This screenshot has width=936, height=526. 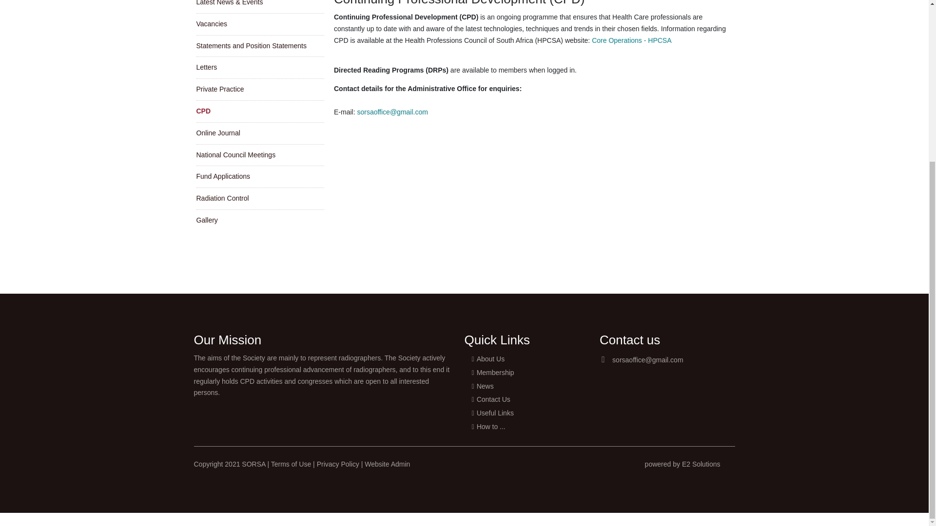 I want to click on Core Operations - HPCSA, so click(x=631, y=40).